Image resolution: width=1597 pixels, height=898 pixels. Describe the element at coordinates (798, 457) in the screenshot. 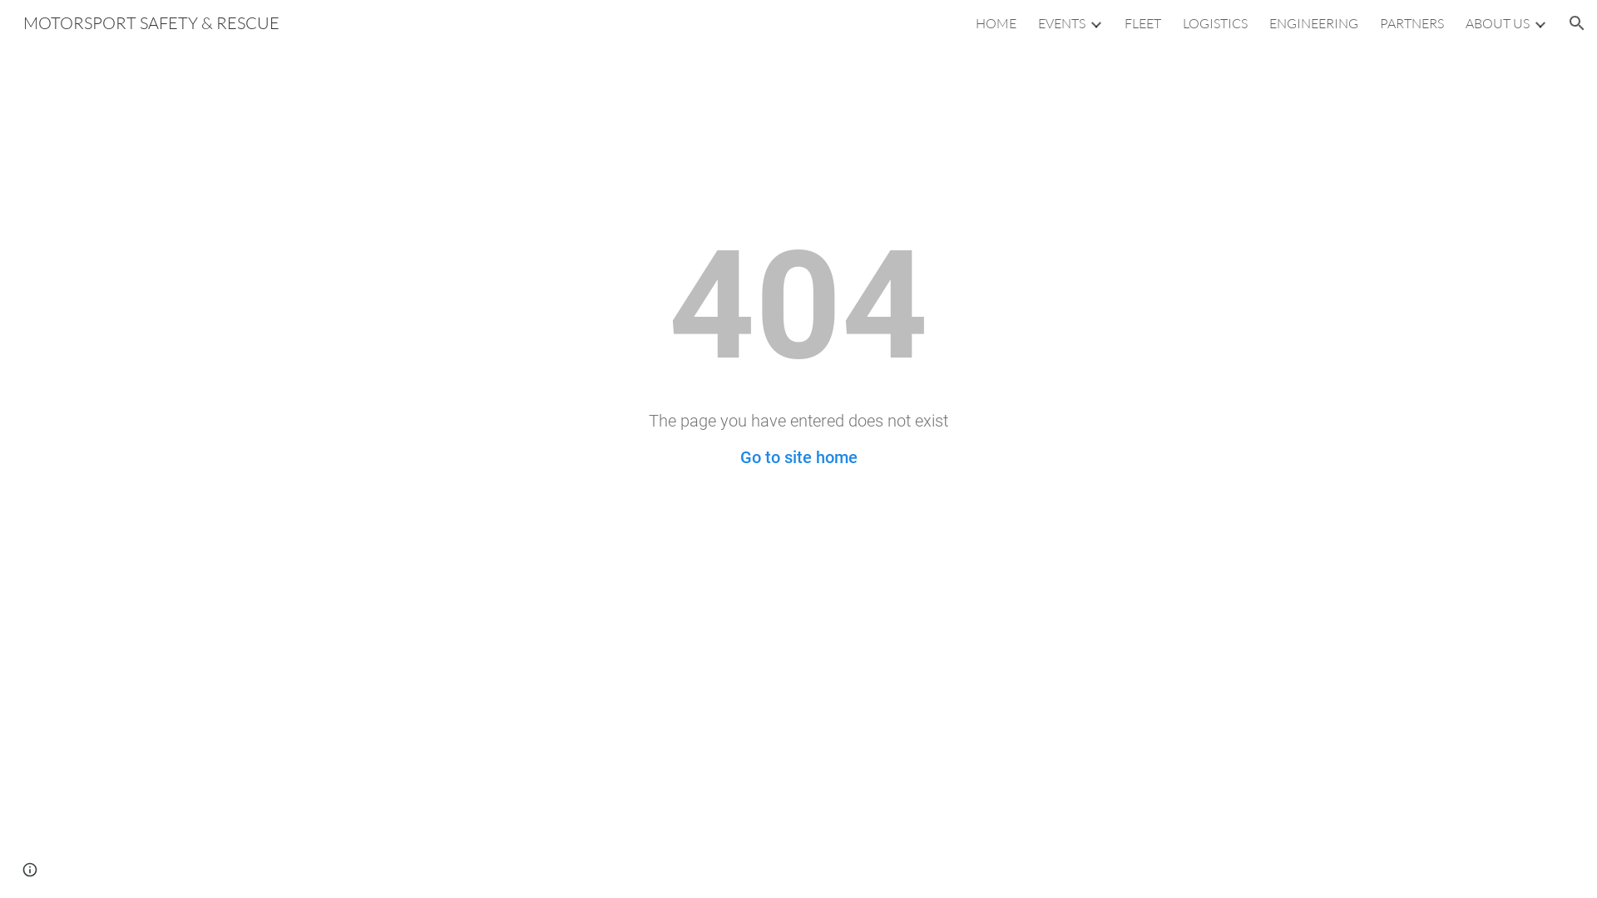

I see `Go to site home` at that location.